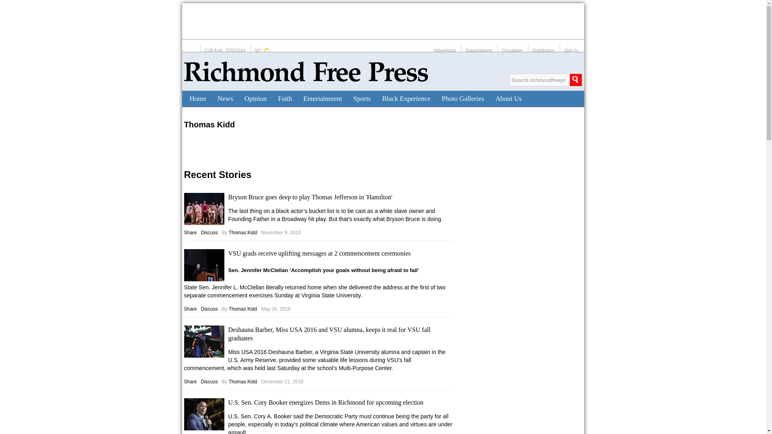  What do you see at coordinates (571, 50) in the screenshot?
I see `Sign In` at bounding box center [571, 50].